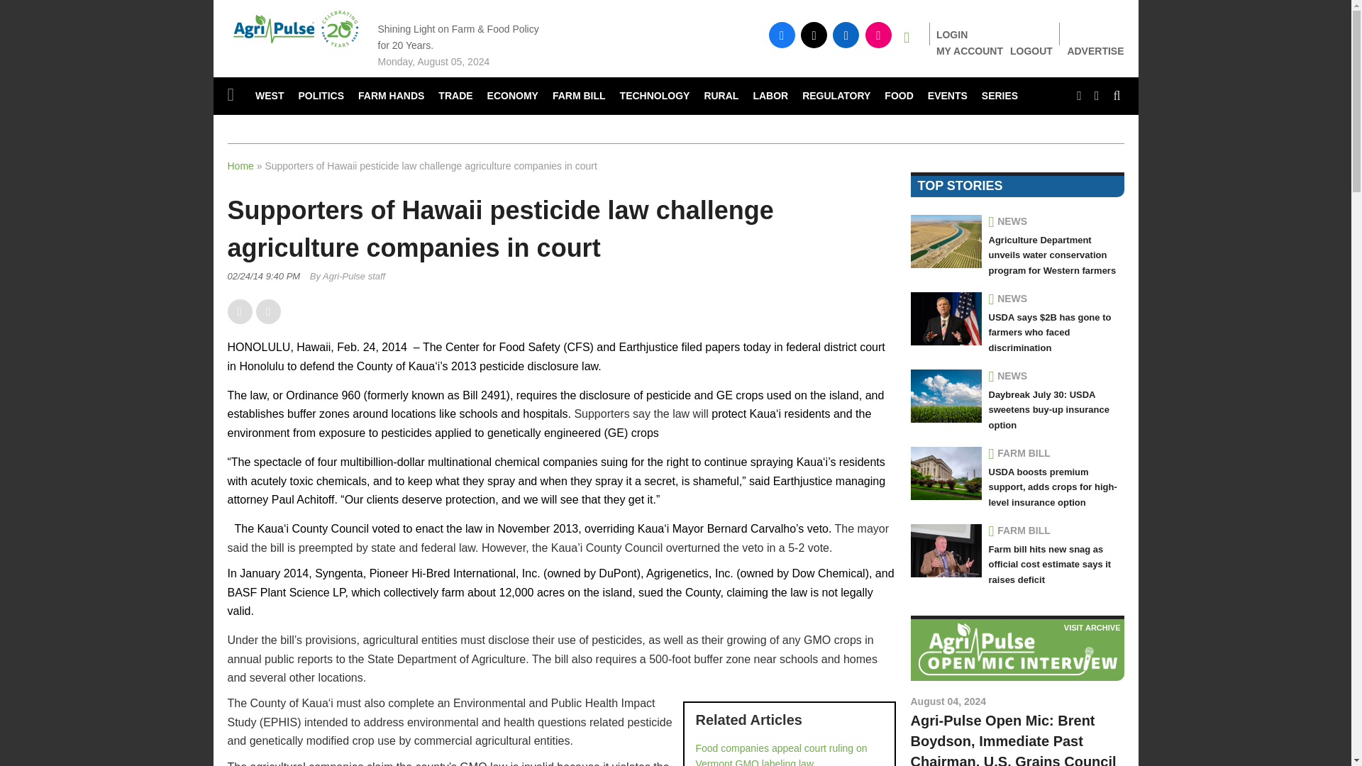 Image resolution: width=1362 pixels, height=766 pixels. I want to click on LABOR, so click(770, 96).